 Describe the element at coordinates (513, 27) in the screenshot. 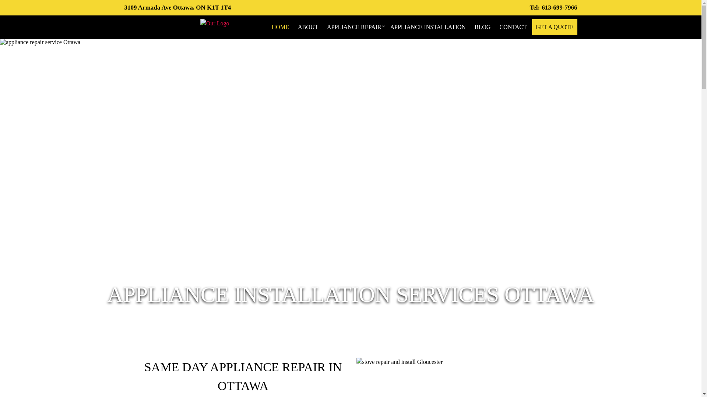

I see `CONTACT` at that location.